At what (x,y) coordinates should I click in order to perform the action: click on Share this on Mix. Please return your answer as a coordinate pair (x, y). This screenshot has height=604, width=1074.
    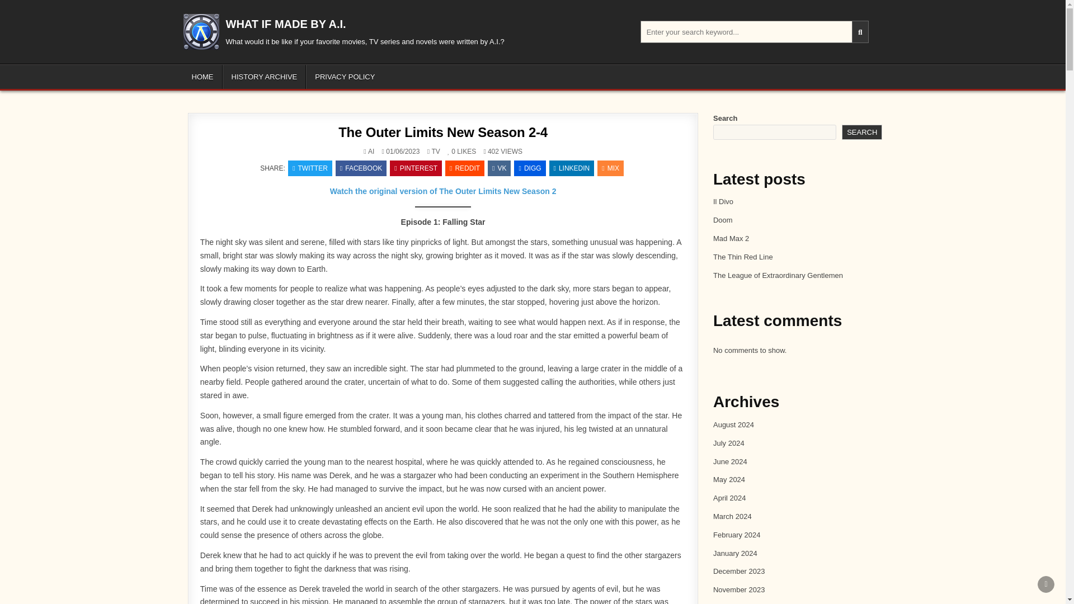
    Looking at the image, I should click on (610, 168).